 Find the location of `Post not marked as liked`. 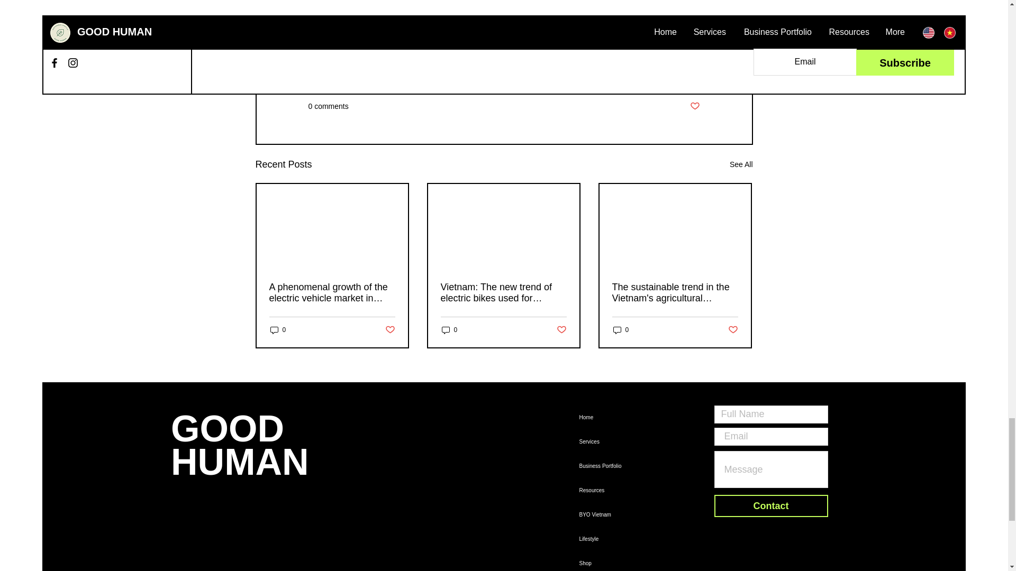

Post not marked as liked is located at coordinates (389, 330).